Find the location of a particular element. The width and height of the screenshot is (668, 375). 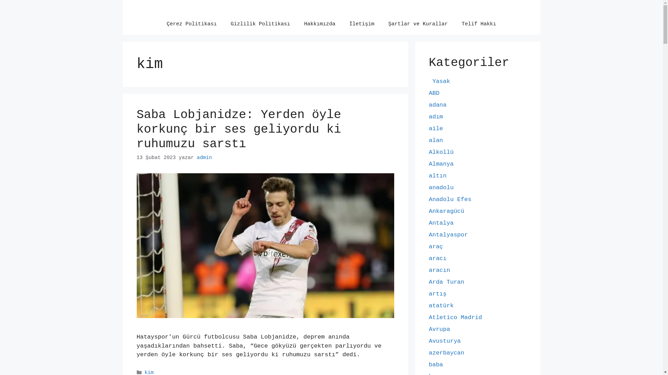

Avusturya is located at coordinates (445, 341).